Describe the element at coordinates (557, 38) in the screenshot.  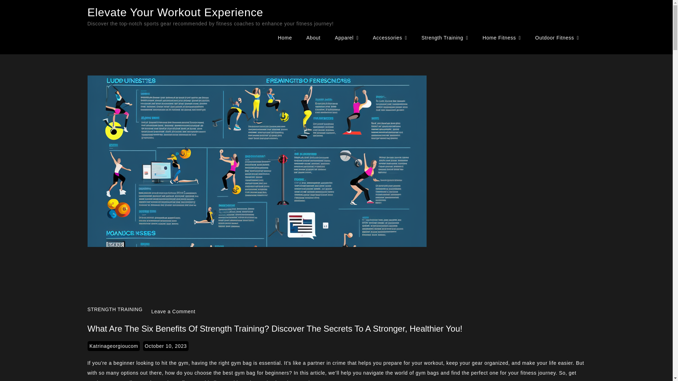
I see `Outdoor Fitness` at that location.